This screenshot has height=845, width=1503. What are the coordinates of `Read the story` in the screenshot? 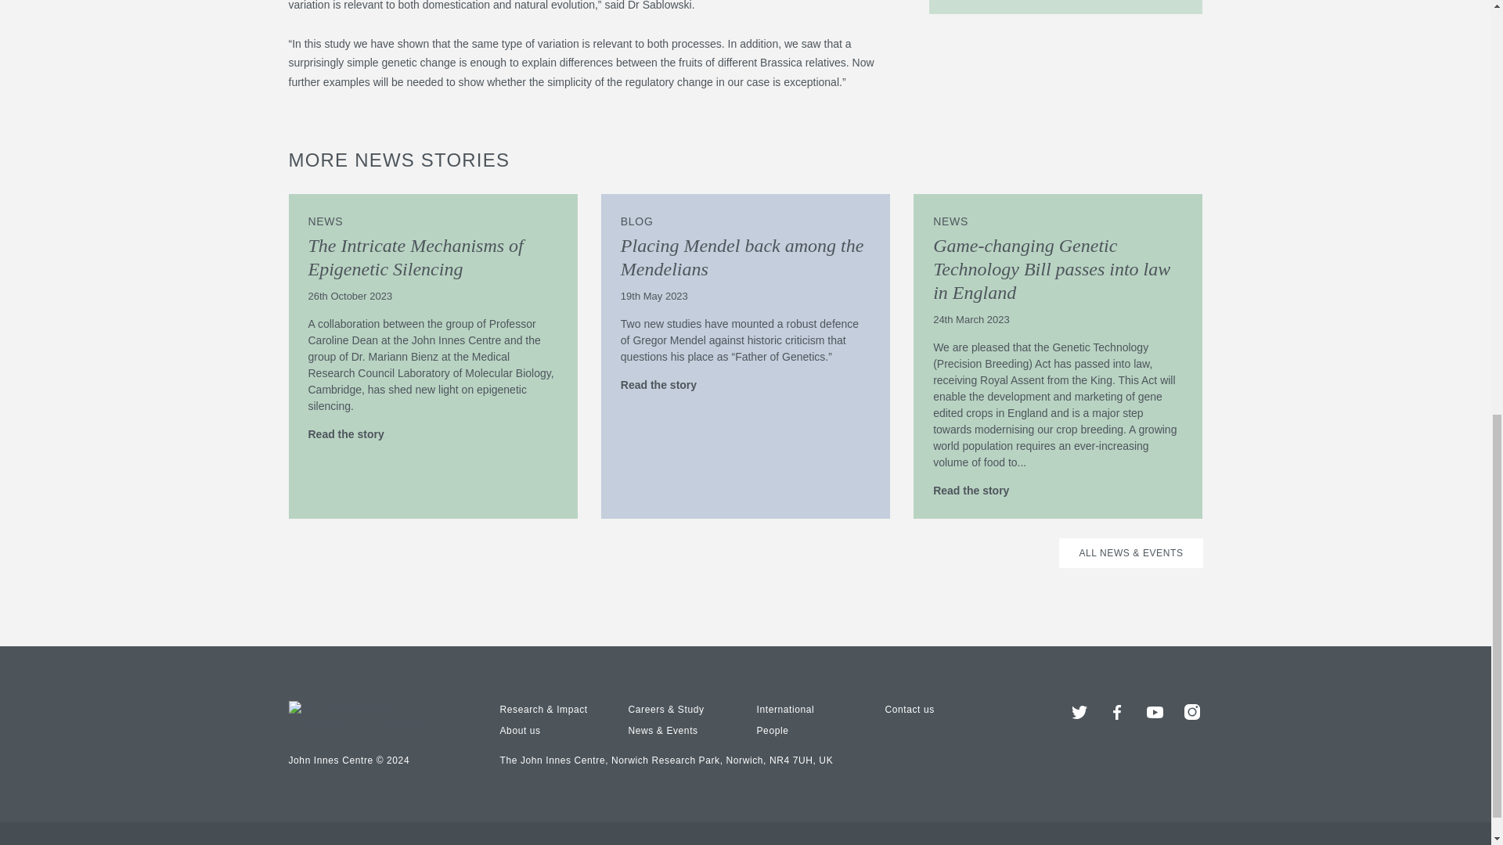 It's located at (979, 490).